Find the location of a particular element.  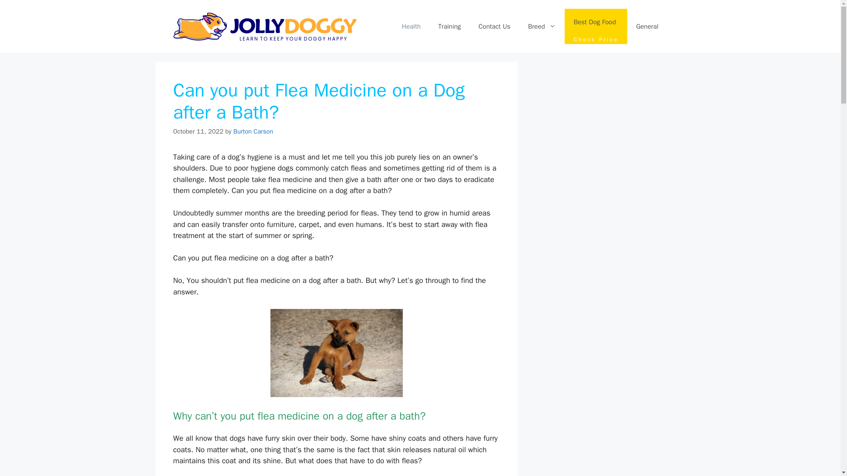

General is located at coordinates (264, 26).